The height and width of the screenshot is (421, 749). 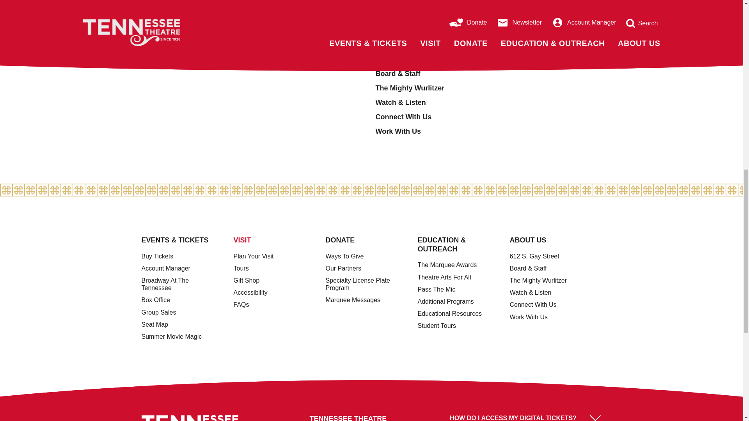 What do you see at coordinates (190, 418) in the screenshot?
I see `Tennessee Theatre` at bounding box center [190, 418].